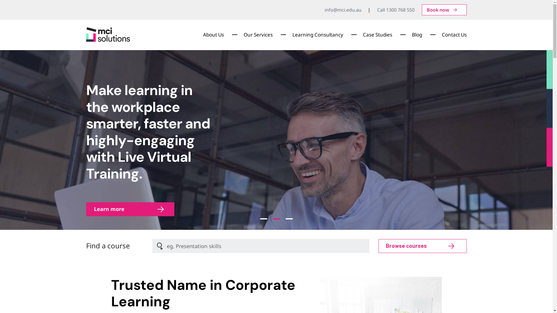  I want to click on Our Services, so click(258, 35).